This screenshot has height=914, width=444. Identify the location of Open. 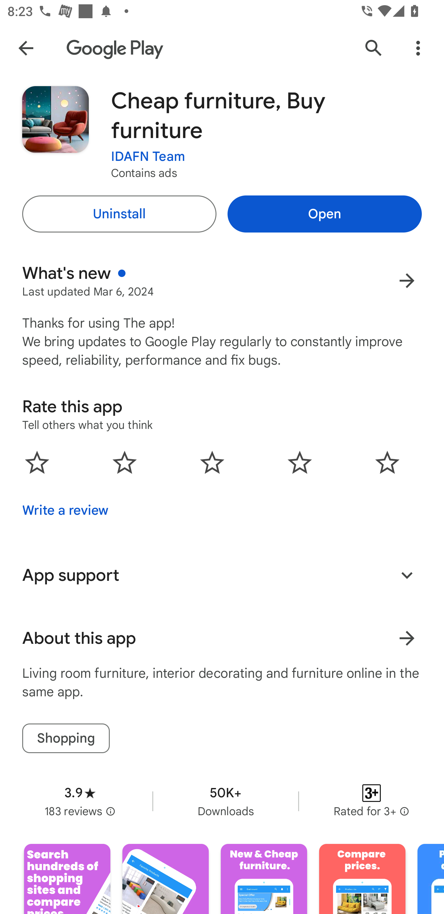
(324, 214).